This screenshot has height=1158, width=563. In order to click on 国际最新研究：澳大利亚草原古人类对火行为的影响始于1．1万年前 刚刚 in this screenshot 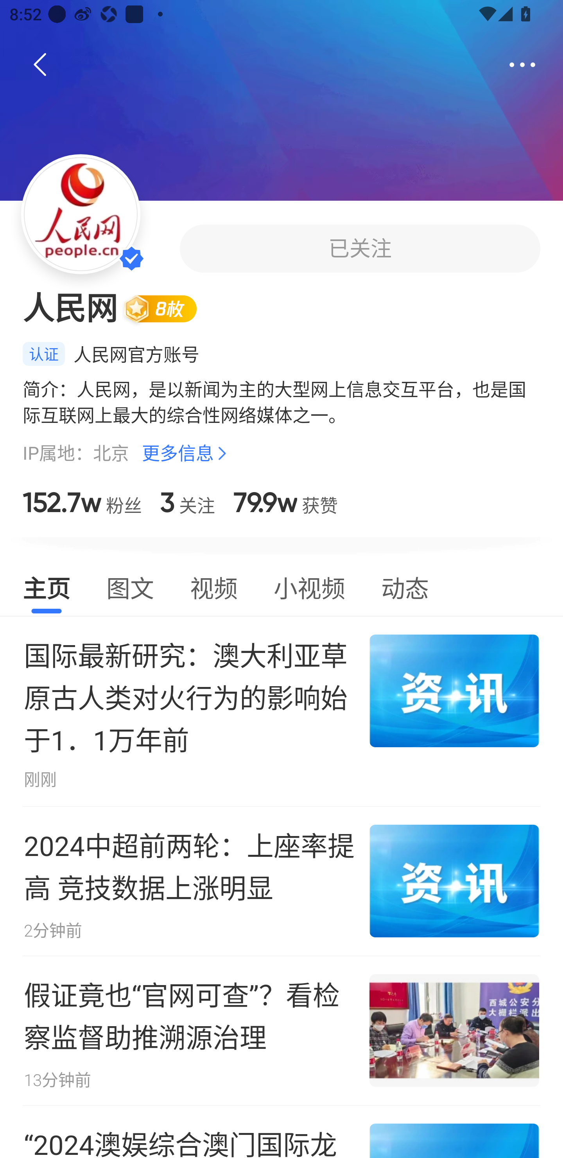, I will do `click(281, 711)`.